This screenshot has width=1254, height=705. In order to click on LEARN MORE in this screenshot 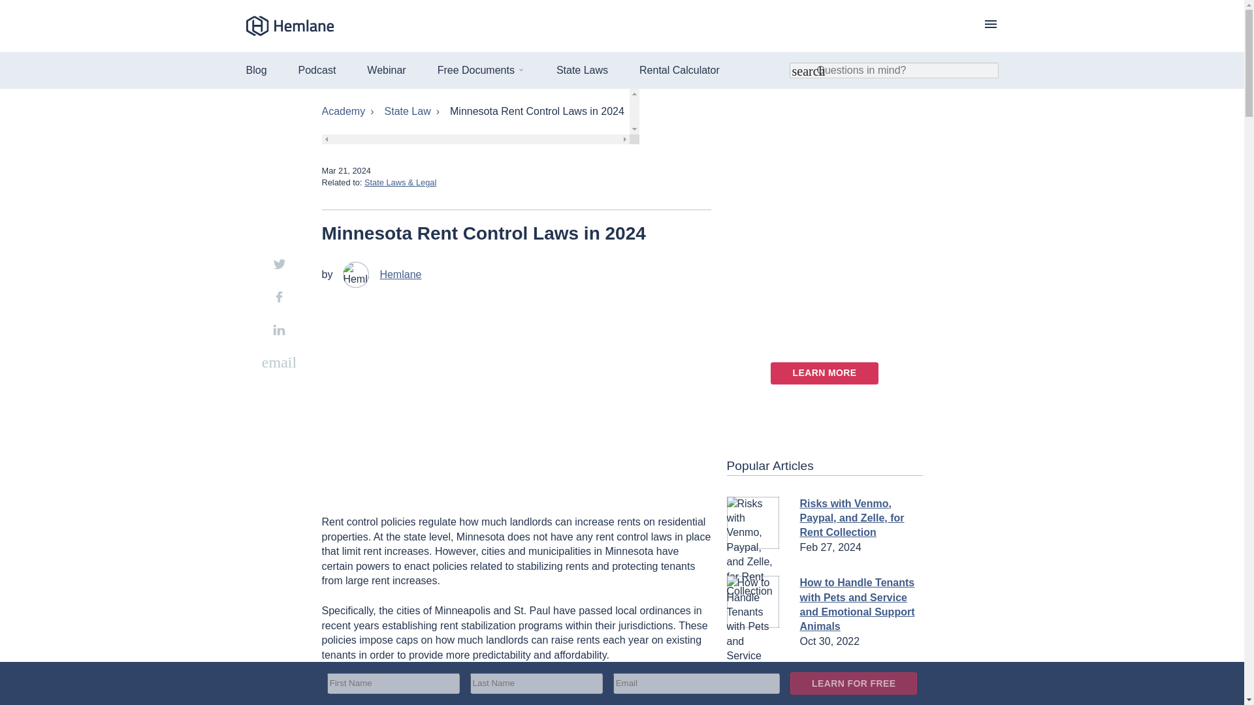, I will do `click(824, 373)`.